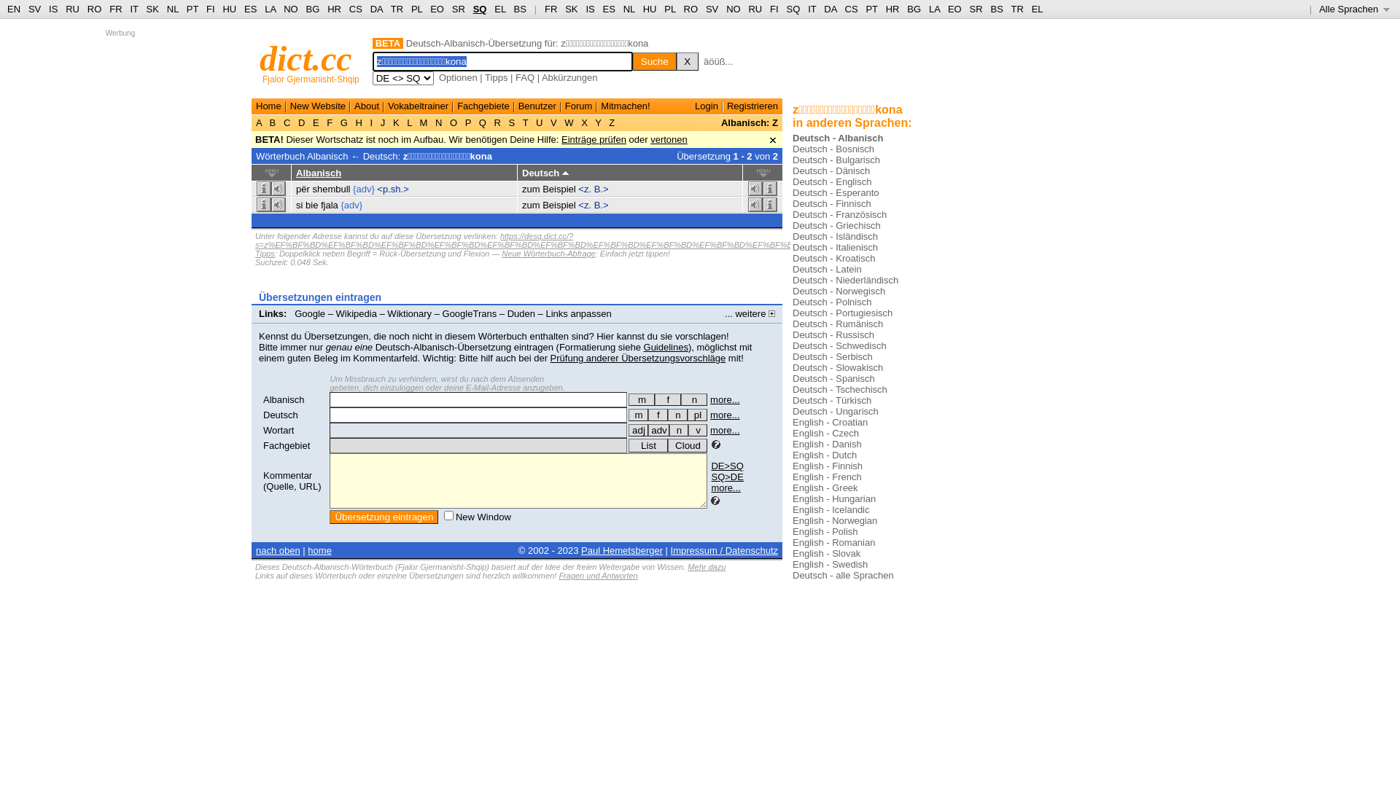 The width and height of the screenshot is (1400, 787). Describe the element at coordinates (793, 9) in the screenshot. I see `SQ` at that location.